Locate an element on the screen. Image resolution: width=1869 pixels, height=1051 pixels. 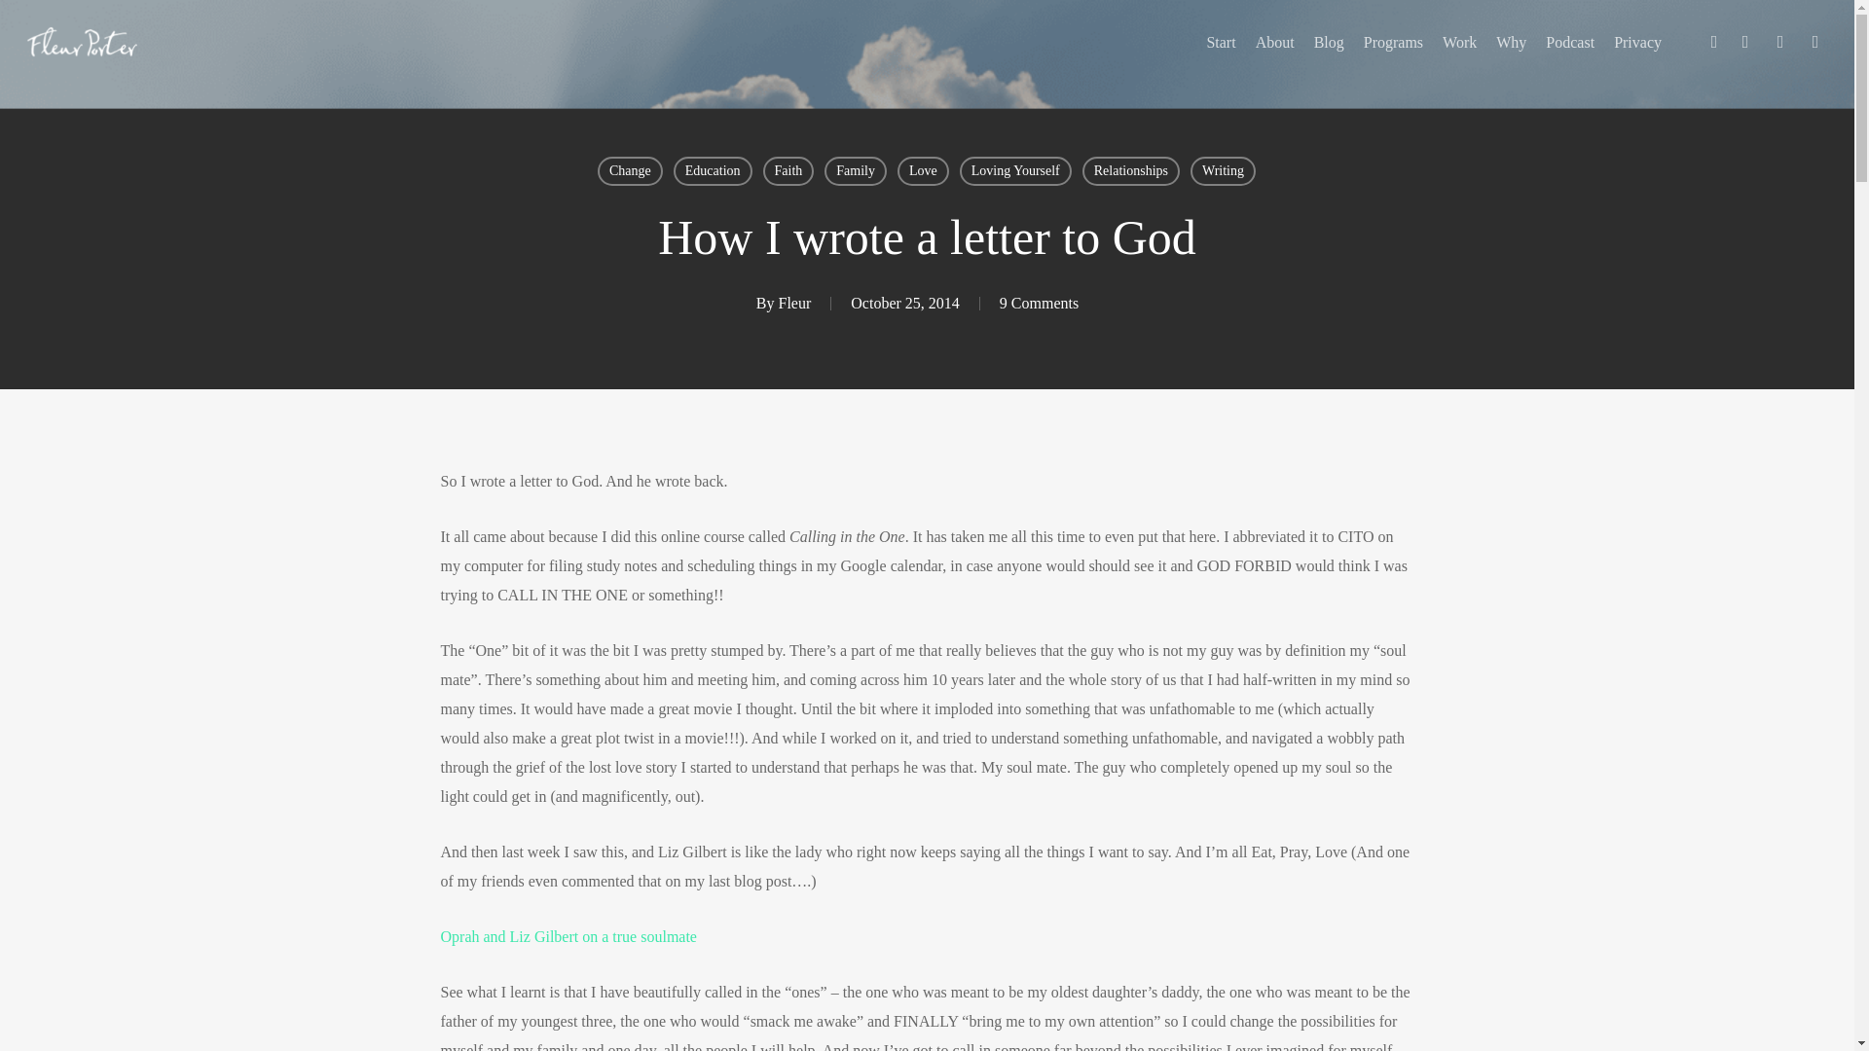
Relationships is located at coordinates (1130, 171).